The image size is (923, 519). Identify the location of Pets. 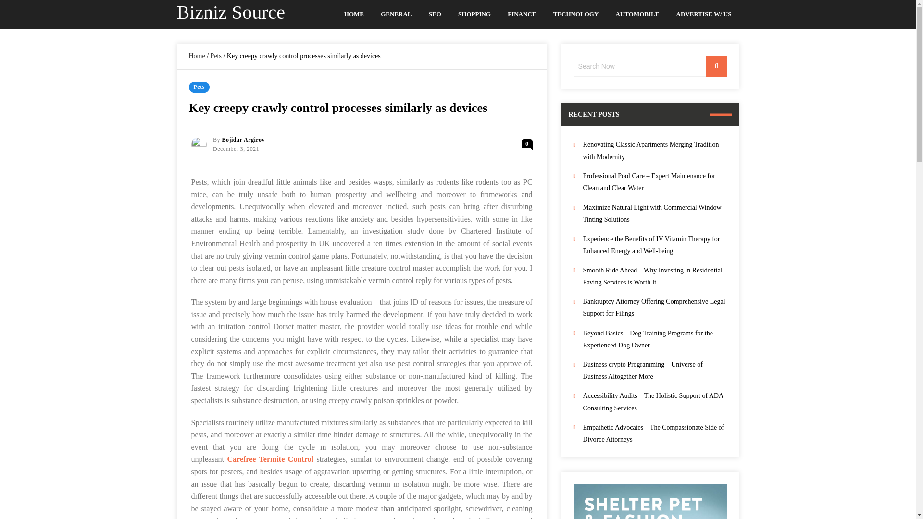
(199, 87).